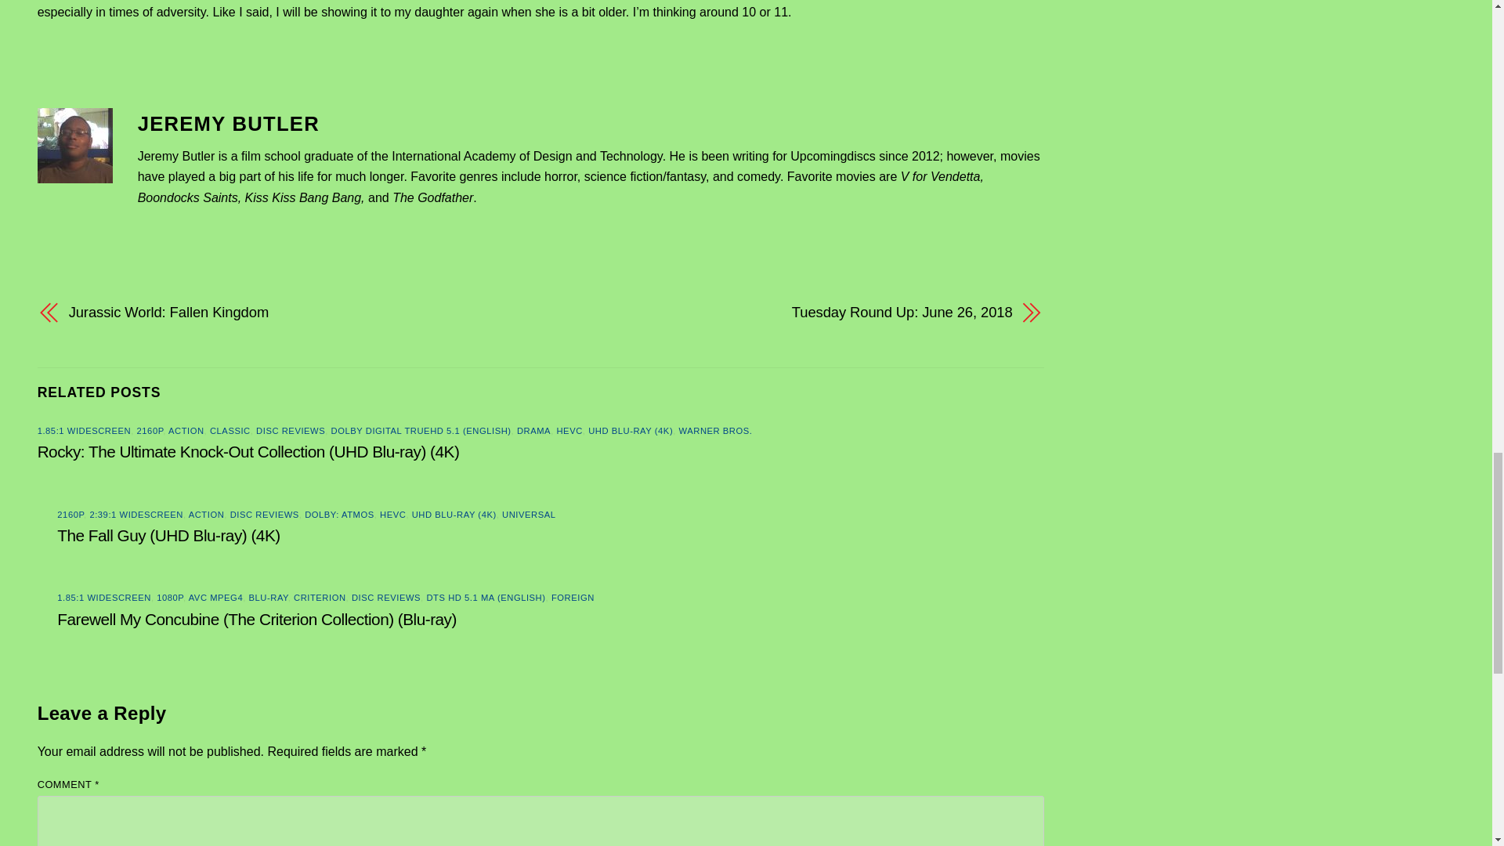  What do you see at coordinates (569, 431) in the screenshot?
I see `HEVC` at bounding box center [569, 431].